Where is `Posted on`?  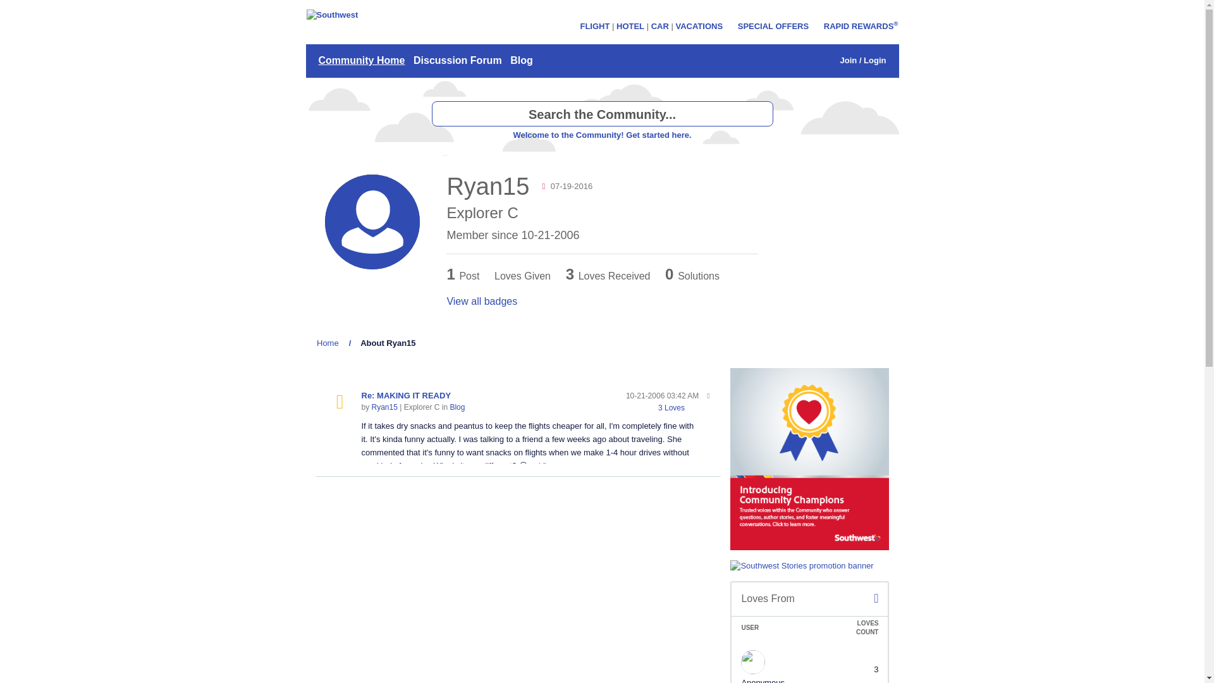 Posted on is located at coordinates (663, 396).